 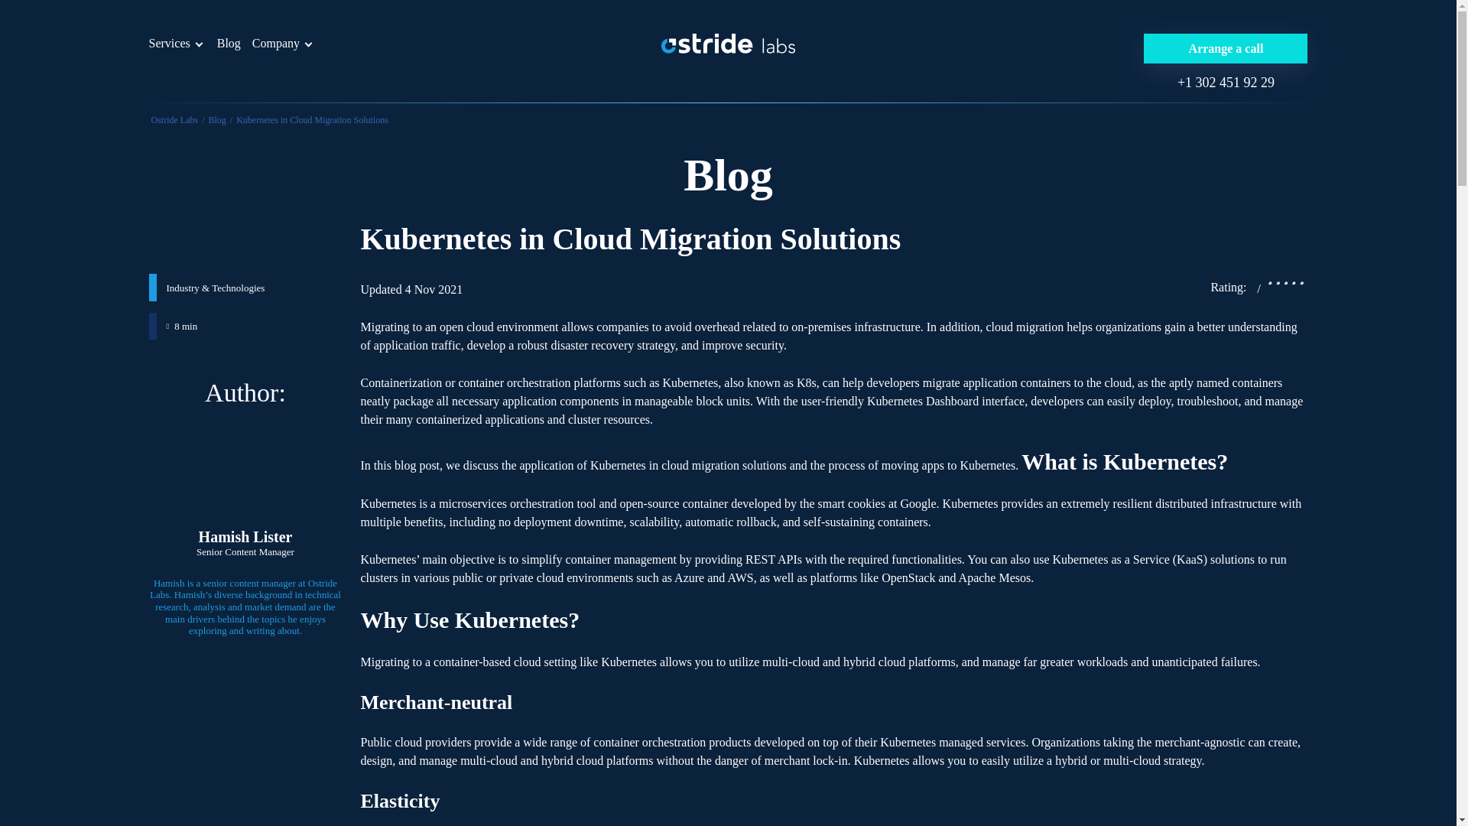 I want to click on Services, so click(x=168, y=43).